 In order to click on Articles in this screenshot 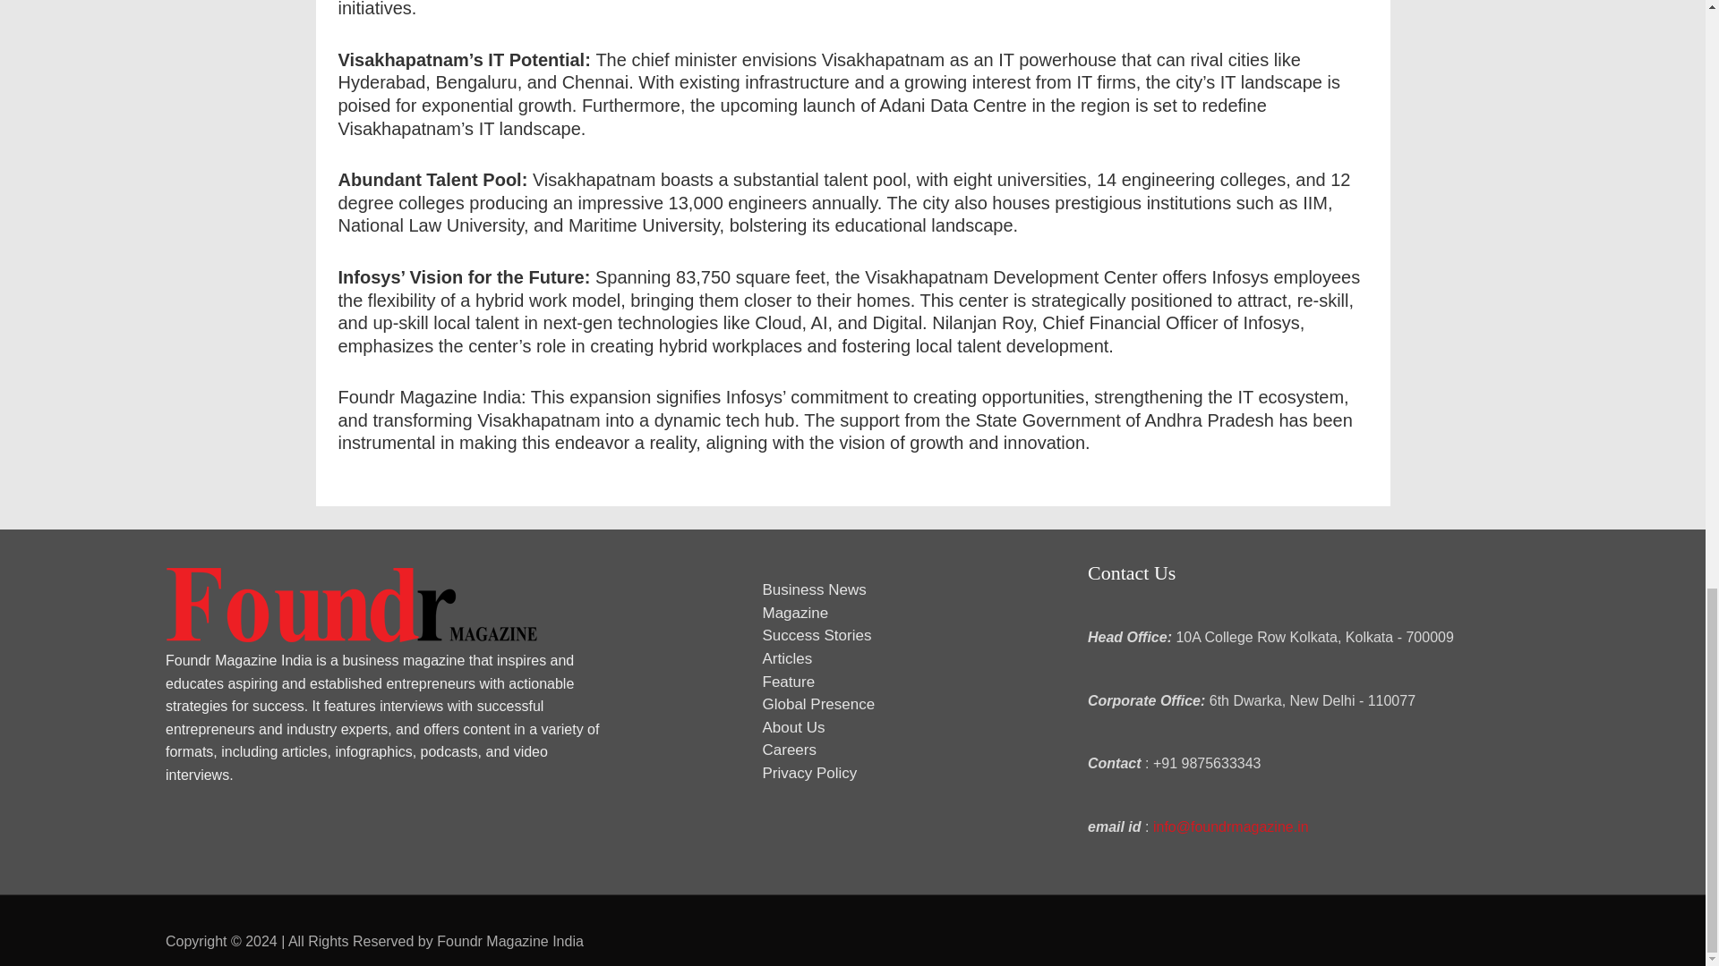, I will do `click(788, 658)`.